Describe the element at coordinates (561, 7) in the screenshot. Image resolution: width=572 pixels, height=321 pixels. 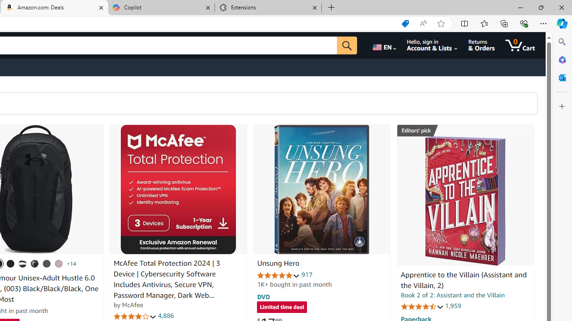
I see `Close` at that location.